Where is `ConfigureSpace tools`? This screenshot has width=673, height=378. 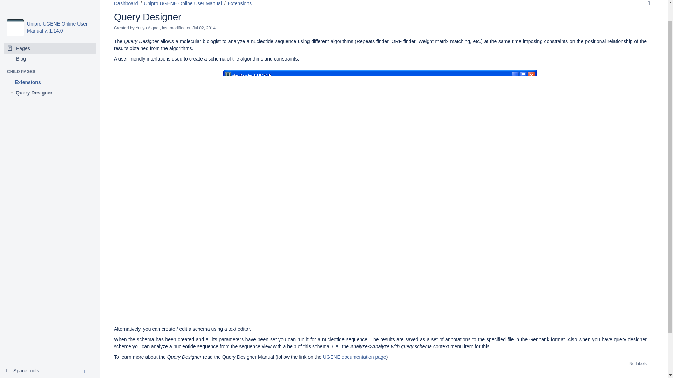 ConfigureSpace tools is located at coordinates (25, 352).